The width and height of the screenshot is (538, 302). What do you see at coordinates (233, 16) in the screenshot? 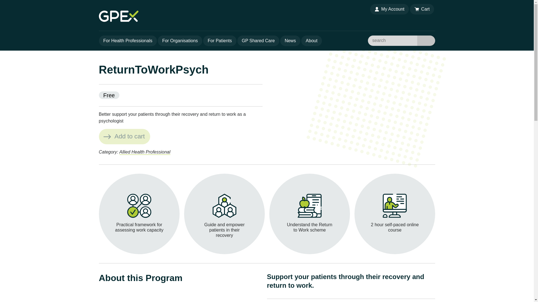
I see `GPEx` at bounding box center [233, 16].